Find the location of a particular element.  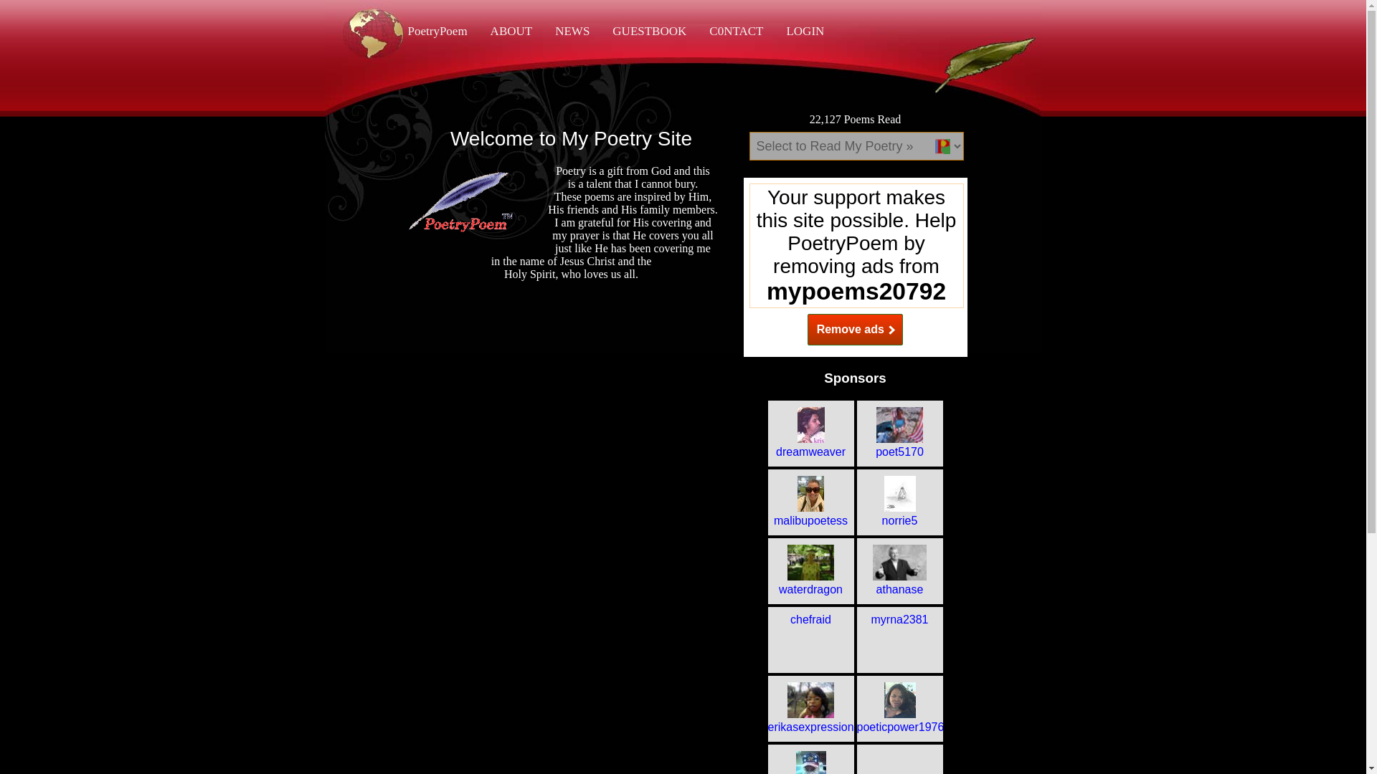

erikasexpressionexperiment is located at coordinates (810, 721).